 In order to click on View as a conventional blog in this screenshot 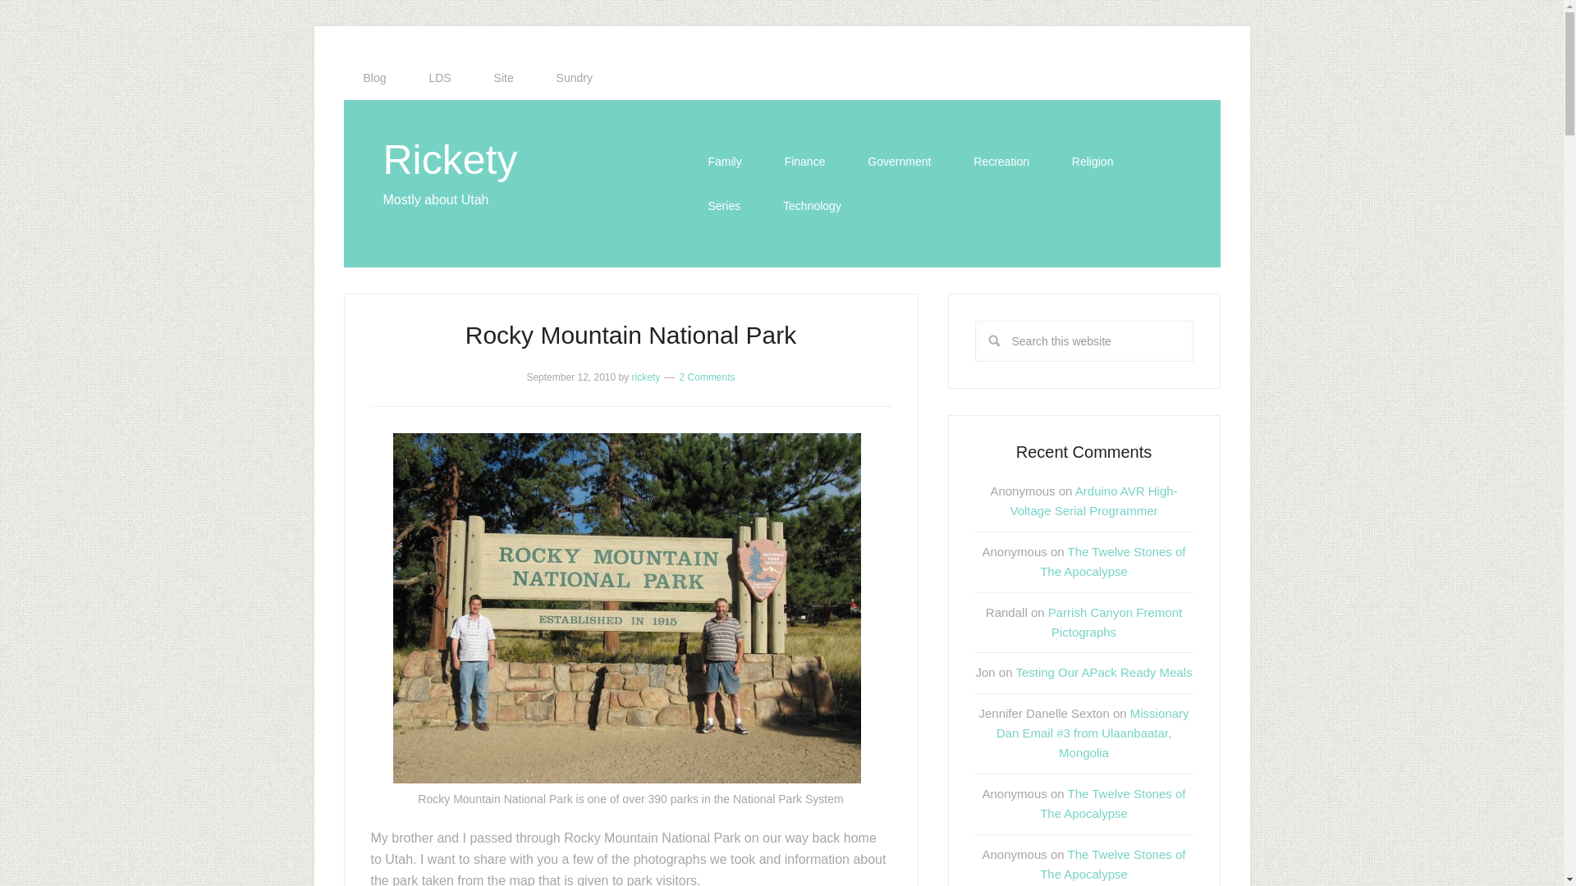, I will do `click(374, 78)`.